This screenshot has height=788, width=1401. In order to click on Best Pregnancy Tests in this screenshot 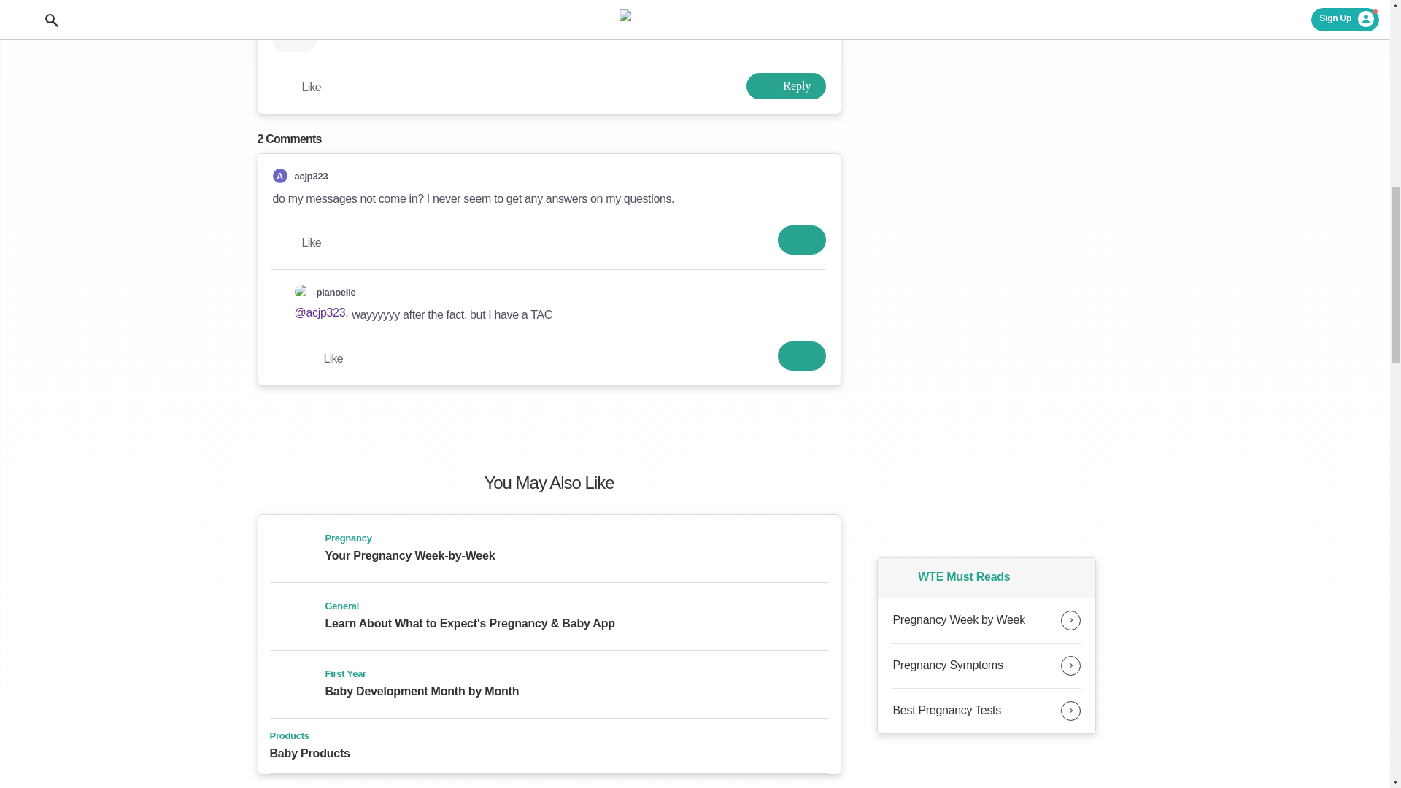, I will do `click(987, 711)`.